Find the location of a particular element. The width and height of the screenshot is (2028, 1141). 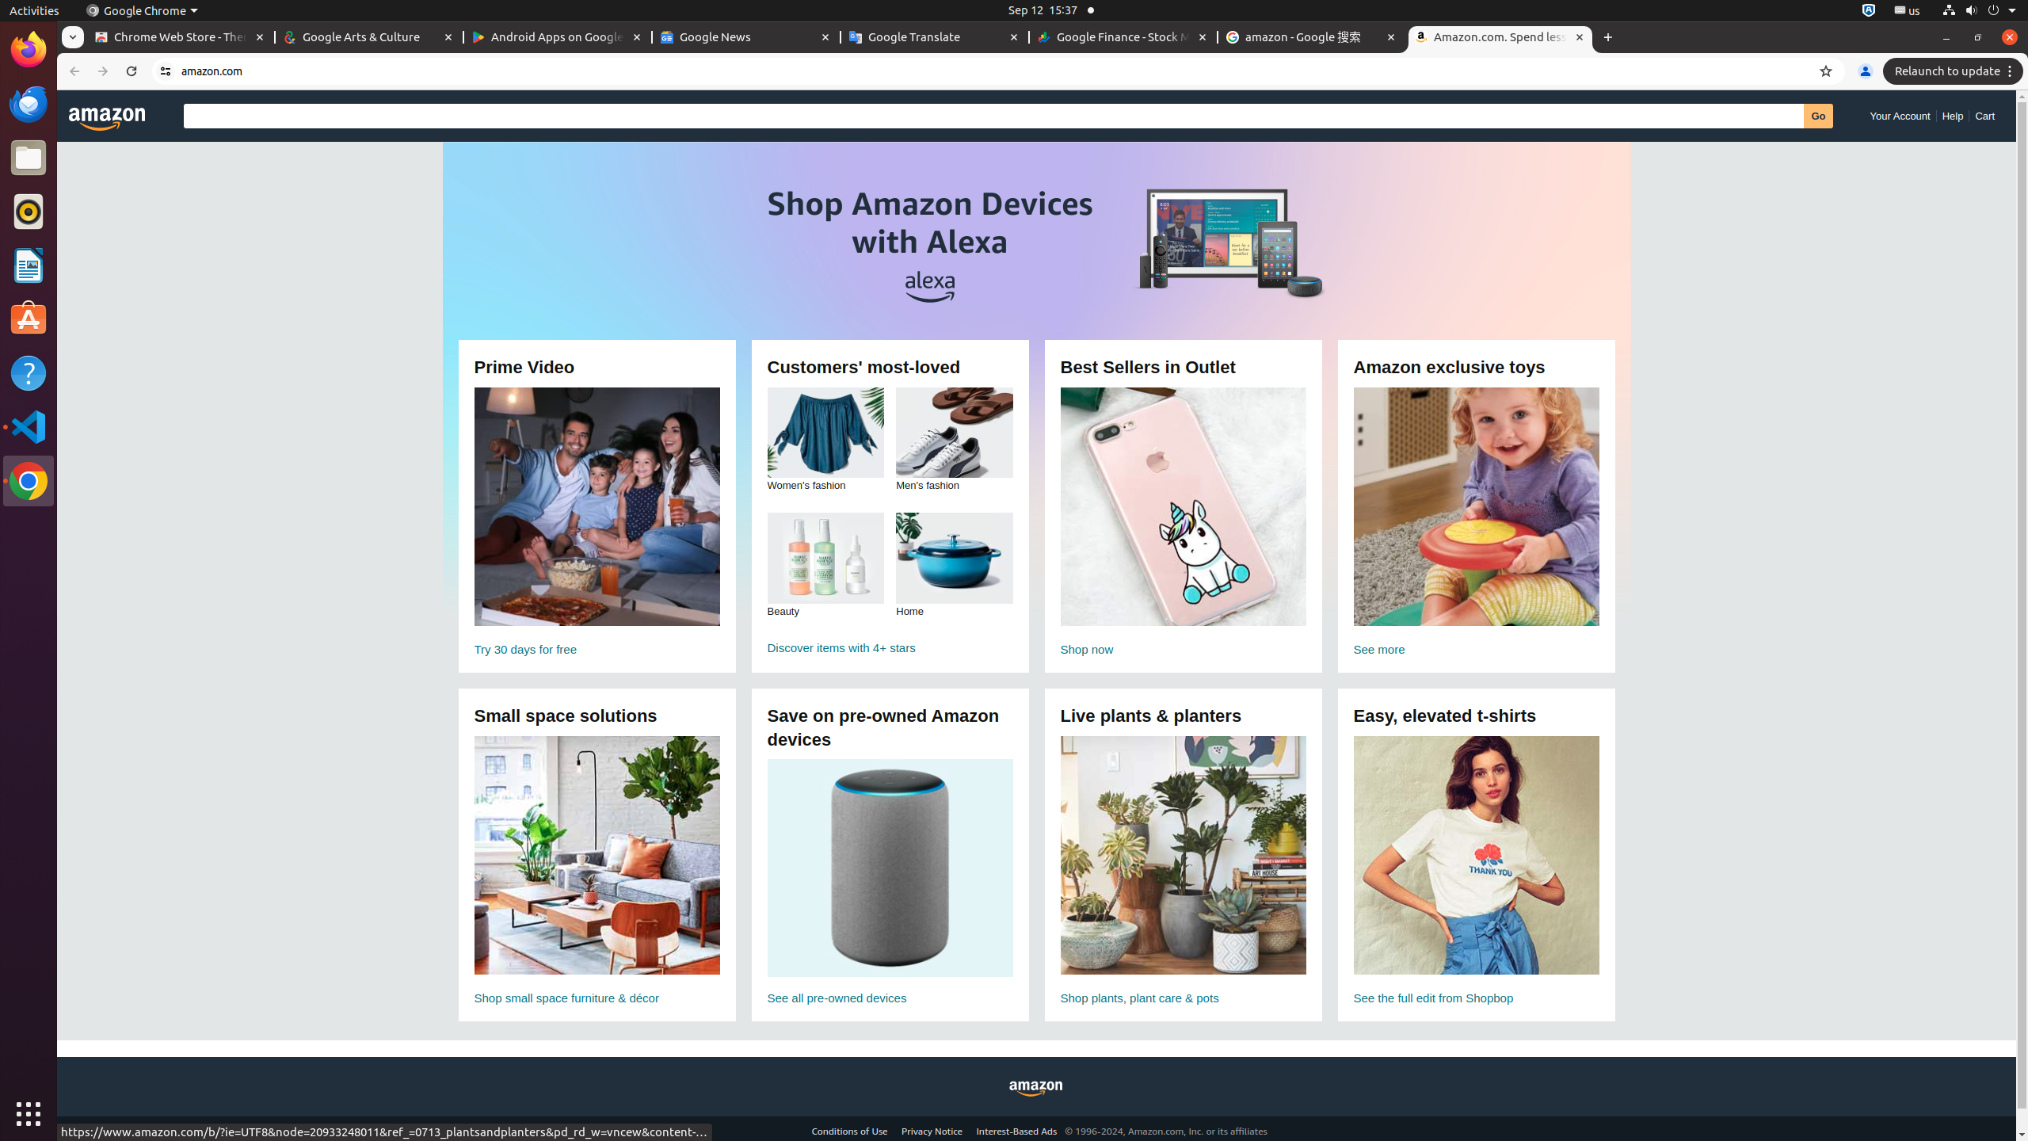

Google Chrome is located at coordinates (142, 11).